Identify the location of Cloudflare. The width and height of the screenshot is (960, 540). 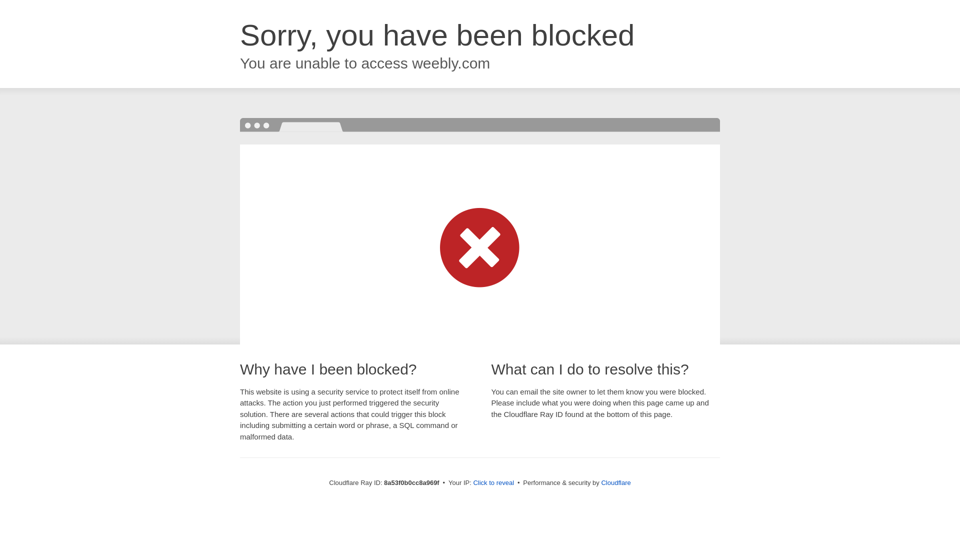
(615, 482).